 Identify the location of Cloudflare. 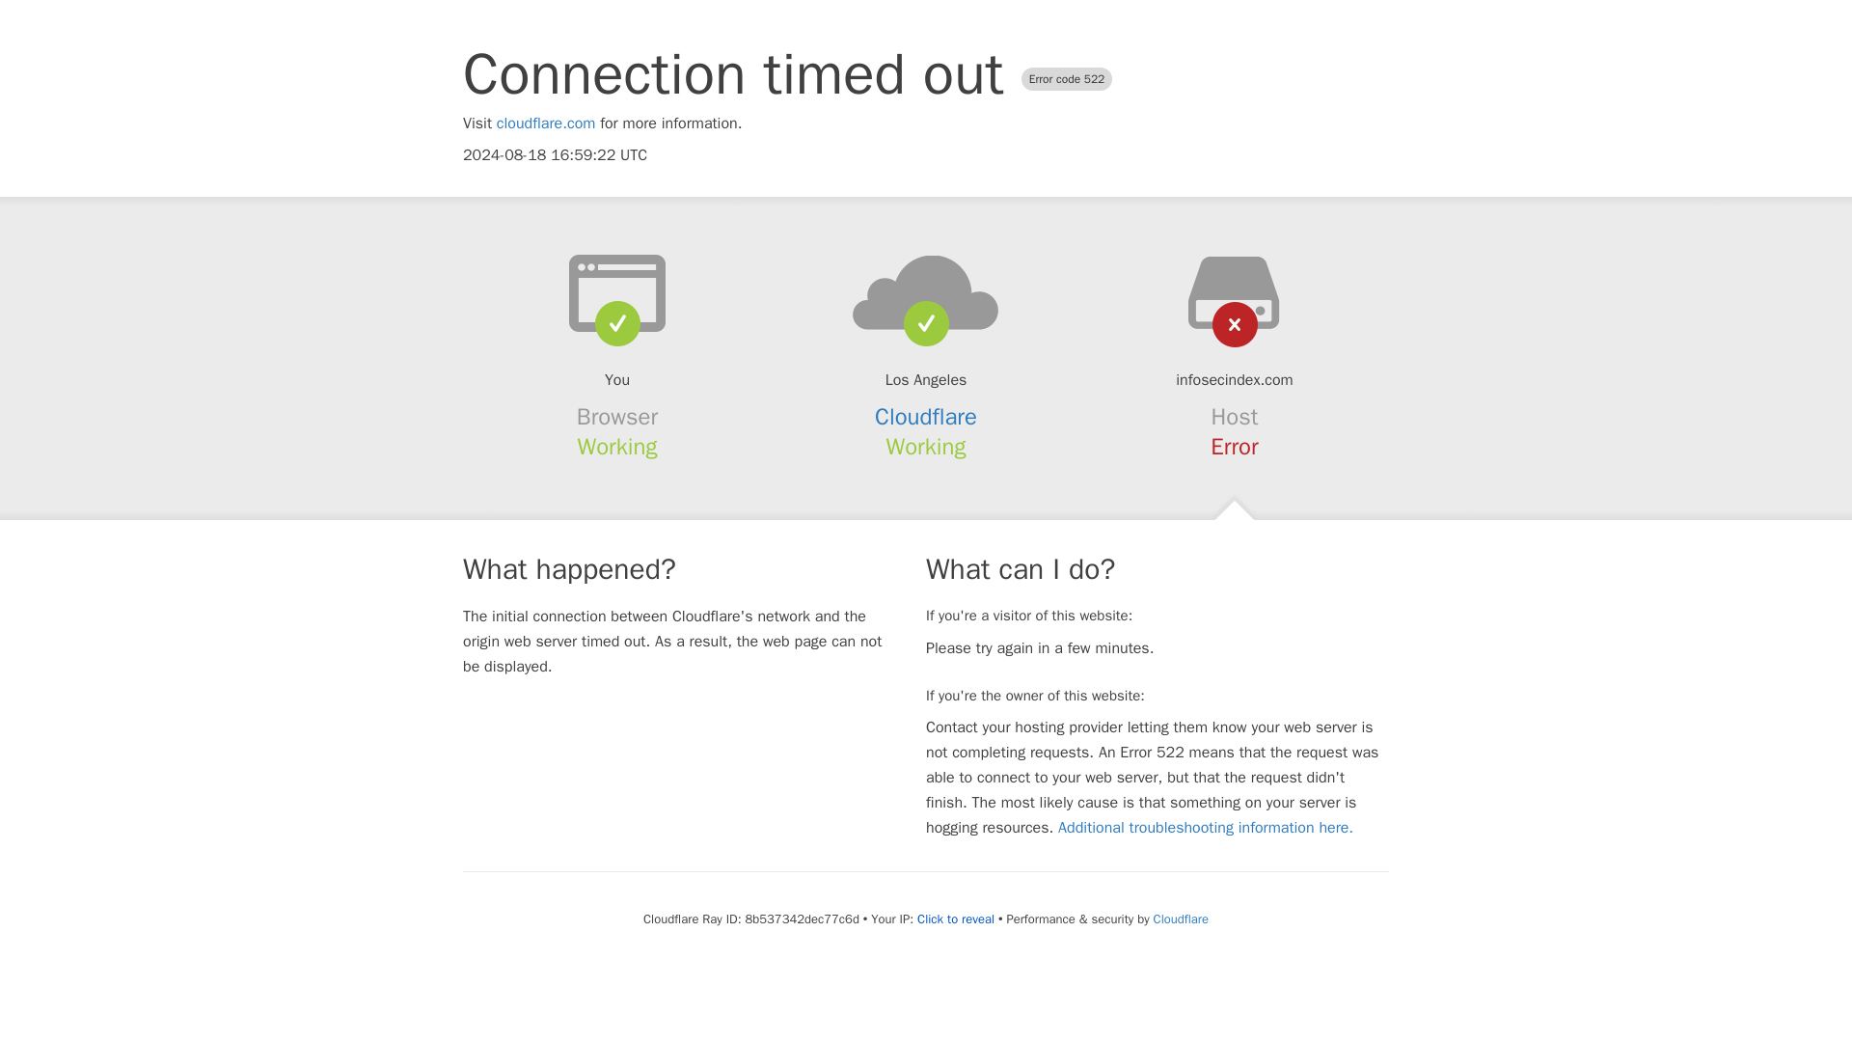
(1181, 919).